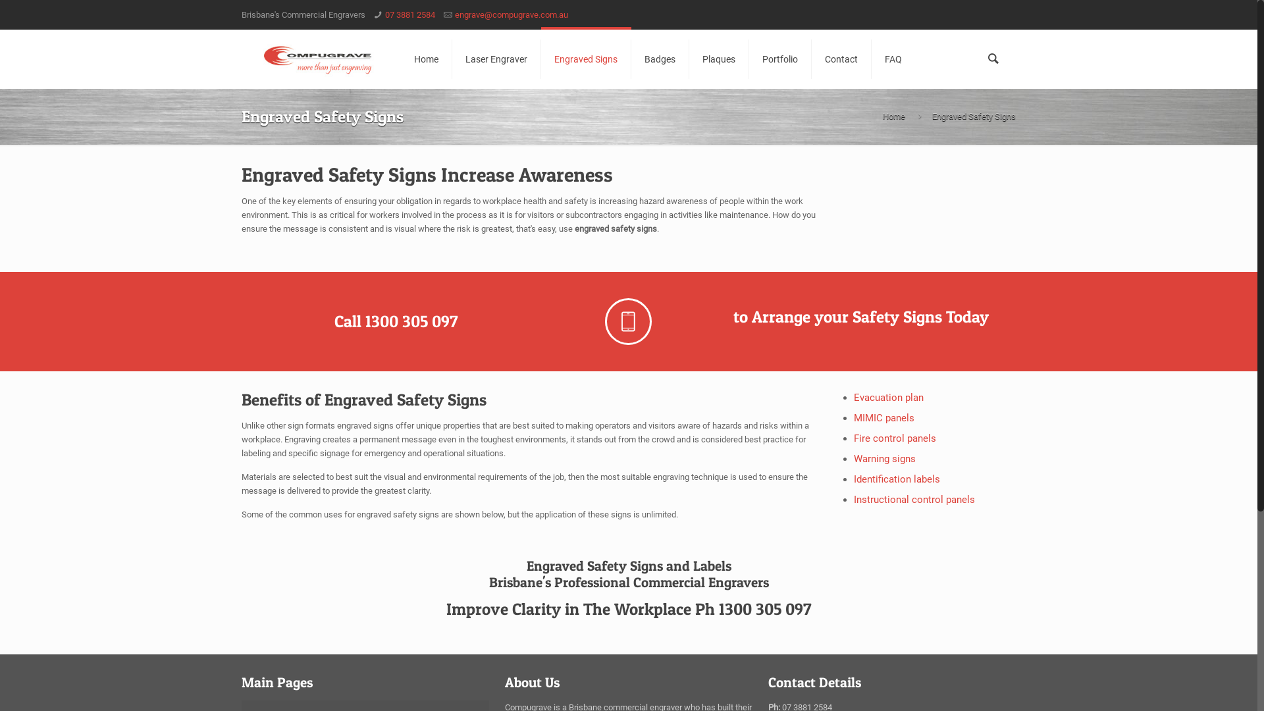 The width and height of the screenshot is (1264, 711). Describe the element at coordinates (893, 59) in the screenshot. I see `FAQ` at that location.